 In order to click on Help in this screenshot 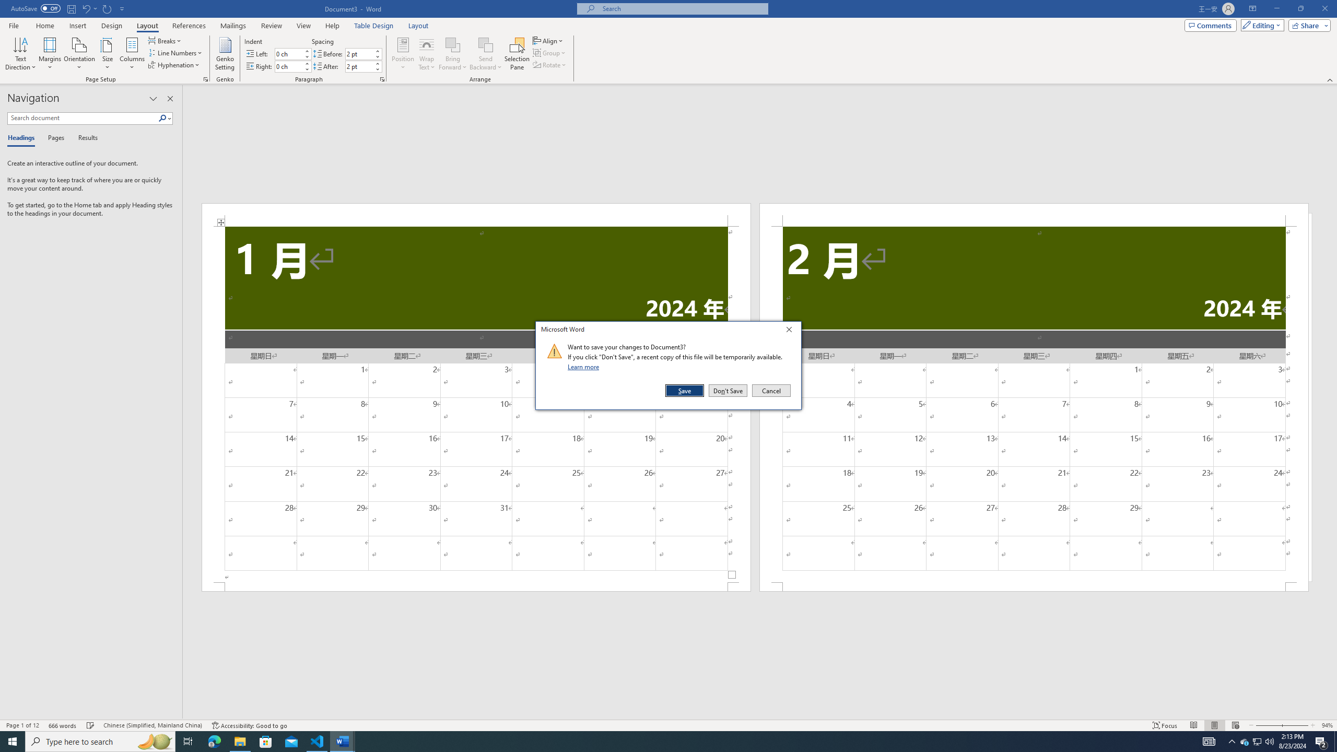, I will do `click(1235, 725)`.